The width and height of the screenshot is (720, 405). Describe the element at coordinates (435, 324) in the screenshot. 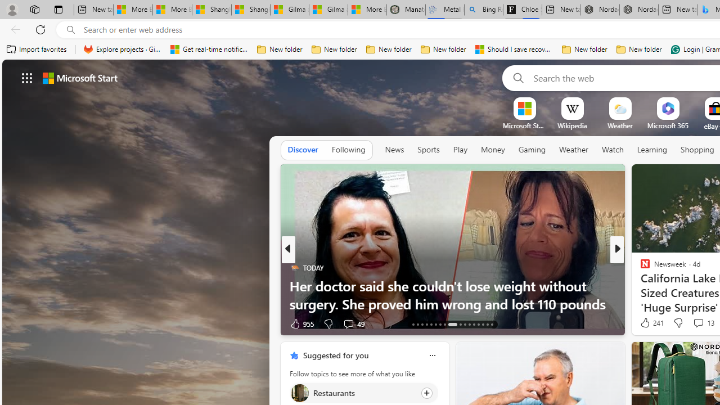

I see `AutomationID: tab-18` at that location.